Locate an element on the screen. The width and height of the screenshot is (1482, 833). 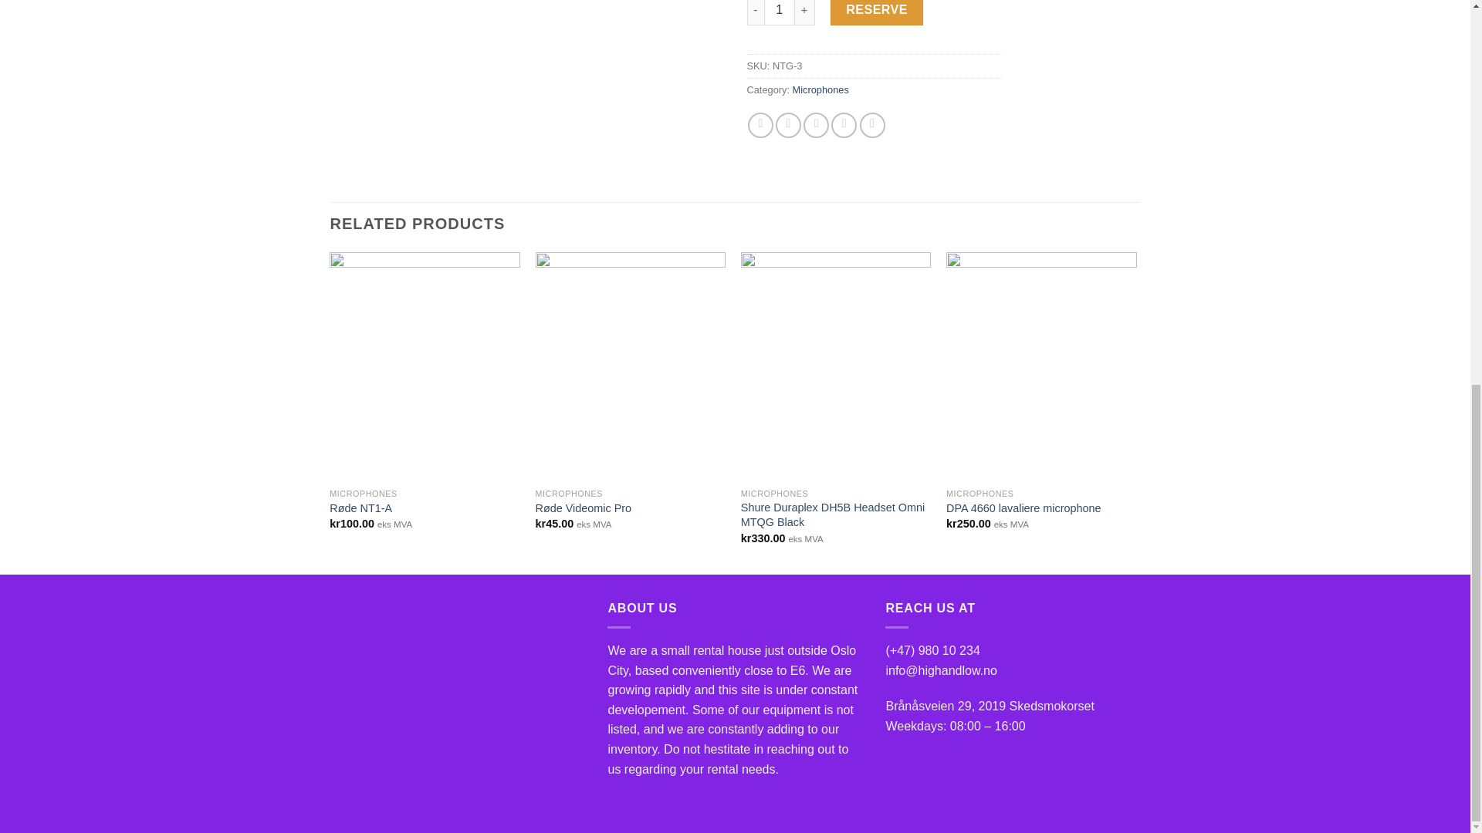
Email to a Friend is located at coordinates (815, 125).